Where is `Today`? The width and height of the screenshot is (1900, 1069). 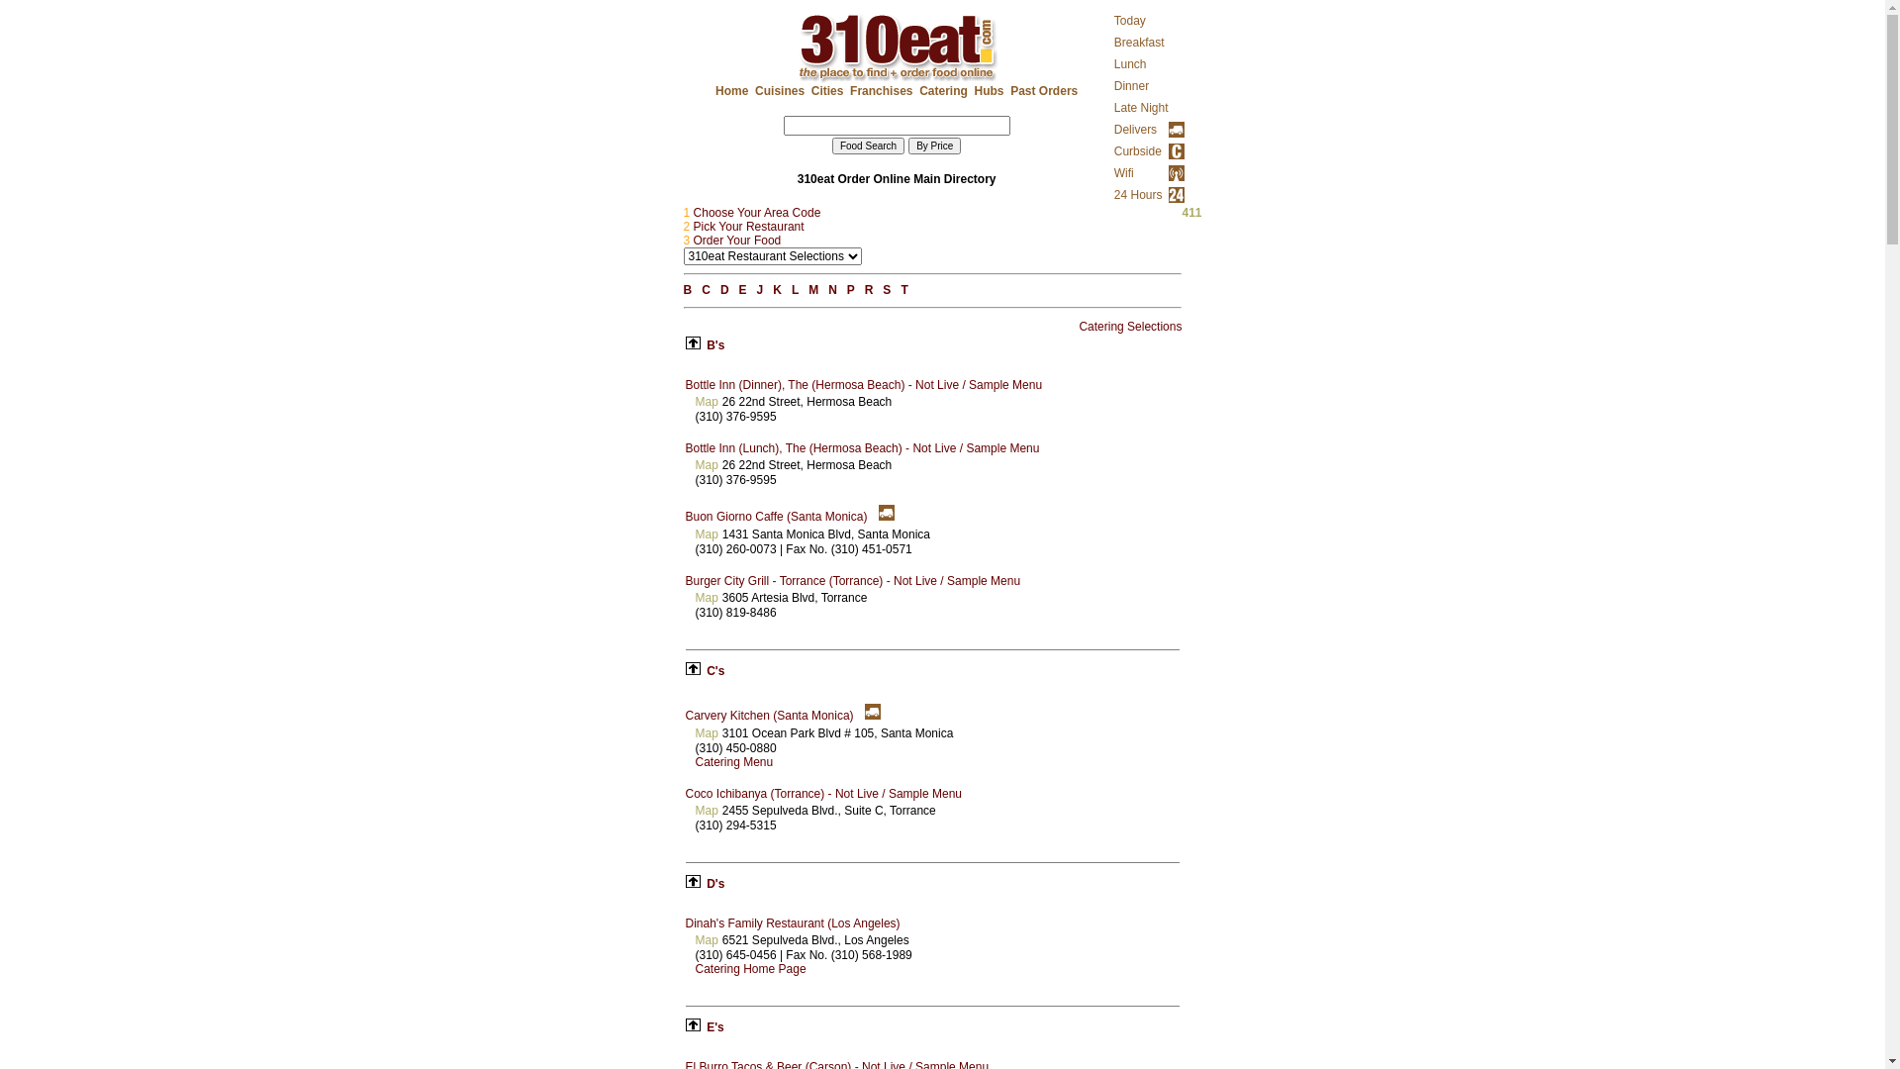
Today is located at coordinates (1130, 21).